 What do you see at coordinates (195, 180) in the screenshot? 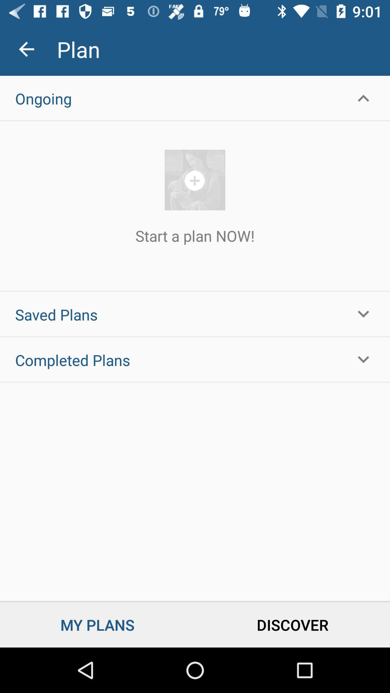
I see `add profile picture` at bounding box center [195, 180].